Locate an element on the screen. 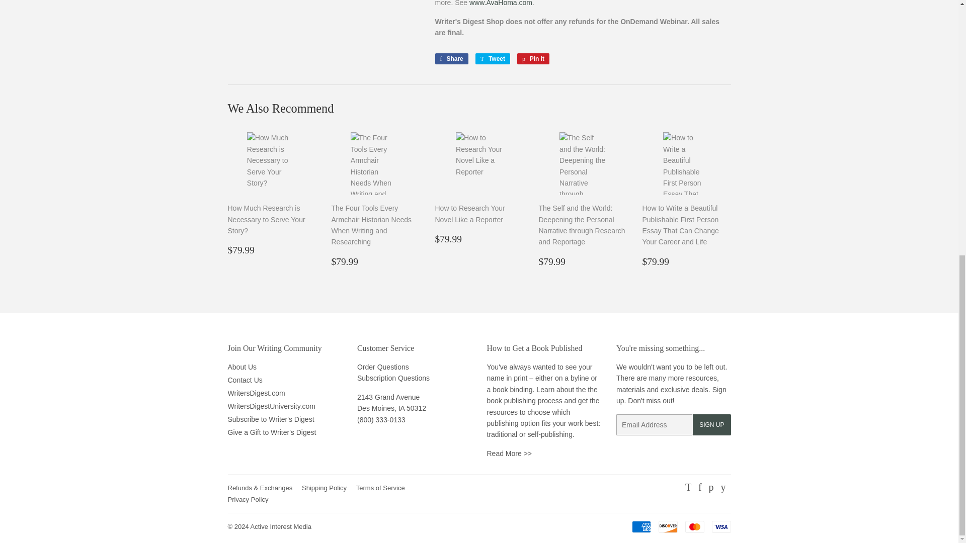 The width and height of the screenshot is (966, 543). Contact Us is located at coordinates (383, 367).